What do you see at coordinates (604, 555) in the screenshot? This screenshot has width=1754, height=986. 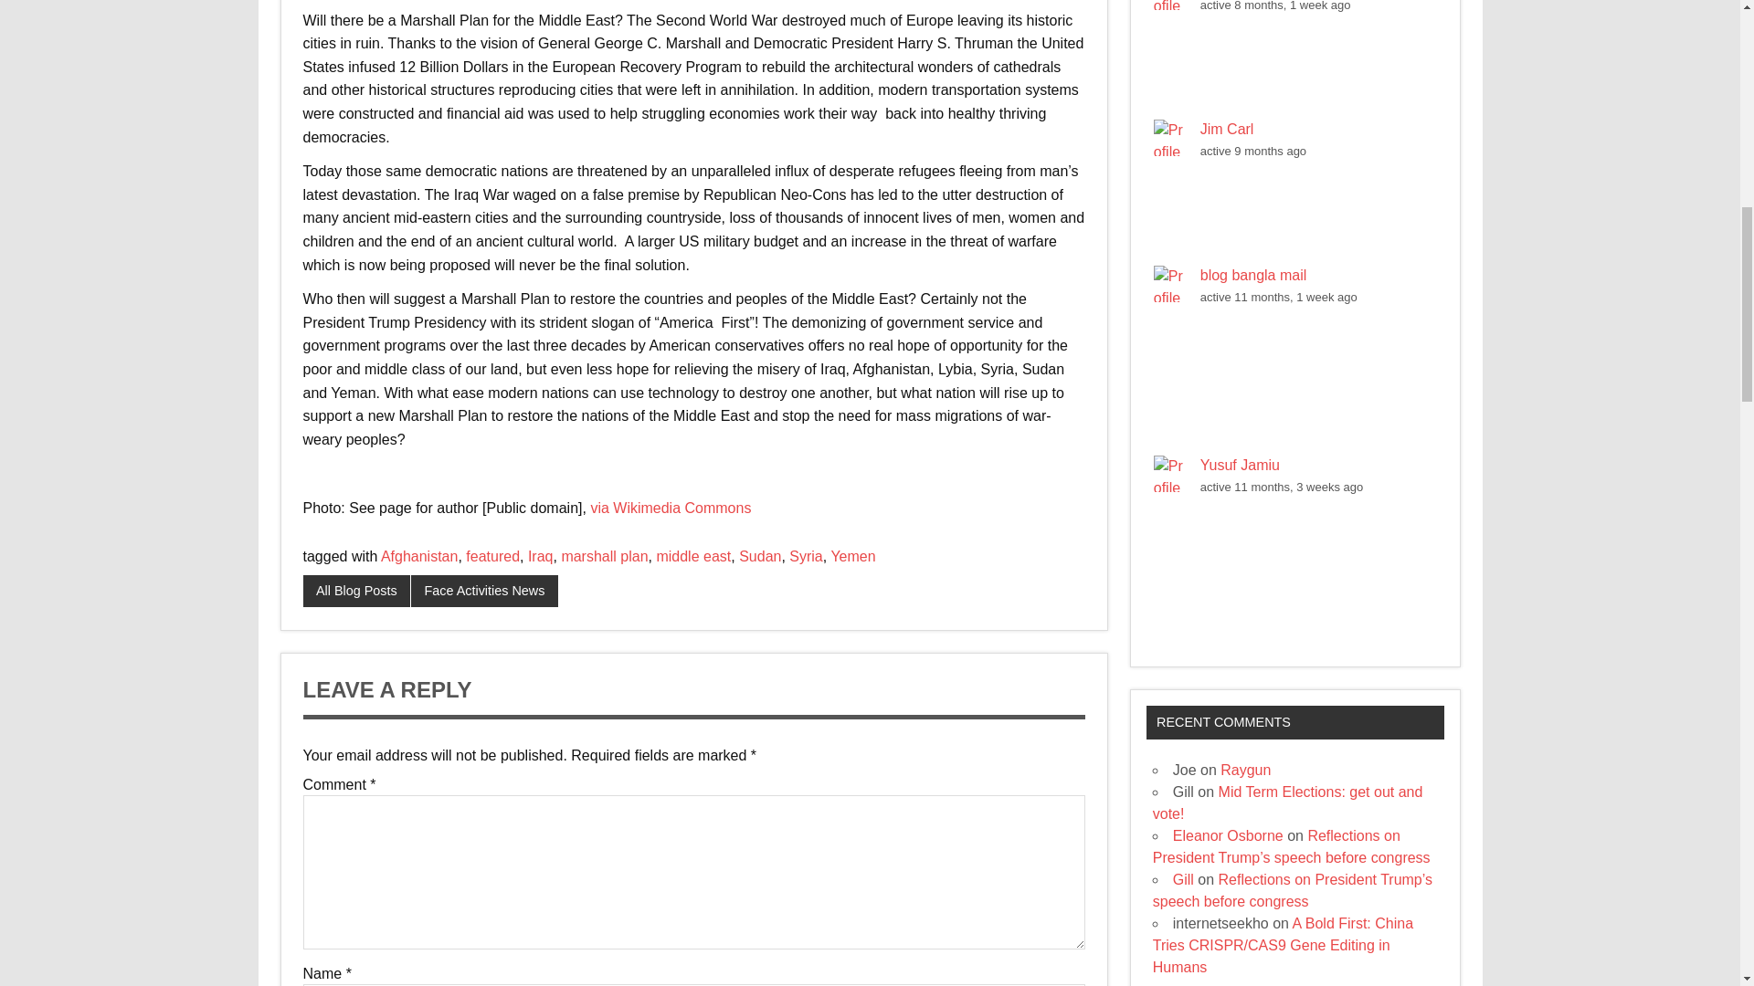 I see `marshall plan` at bounding box center [604, 555].